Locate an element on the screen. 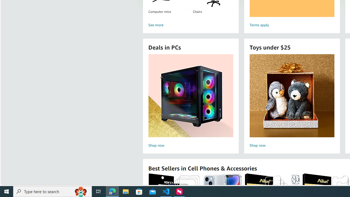 This screenshot has width=350, height=197. Toys under $25 Shop now is located at coordinates (292, 102).